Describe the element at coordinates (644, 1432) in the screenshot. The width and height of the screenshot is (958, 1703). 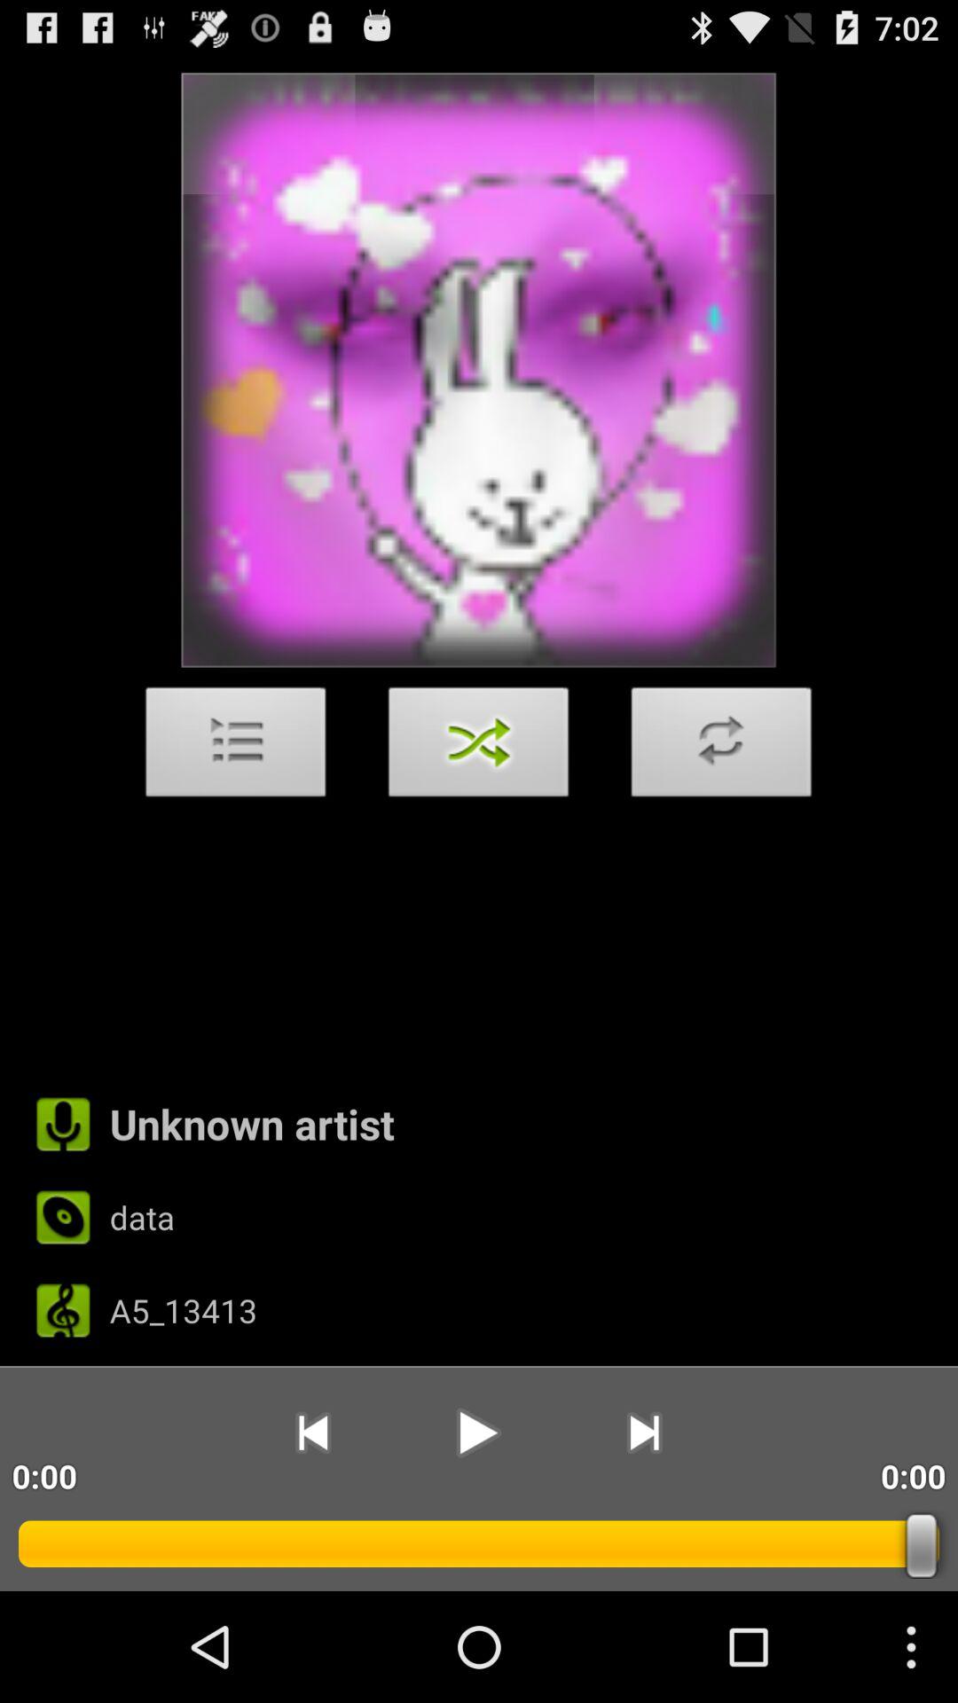
I see `turn on icon next to 0:00` at that location.